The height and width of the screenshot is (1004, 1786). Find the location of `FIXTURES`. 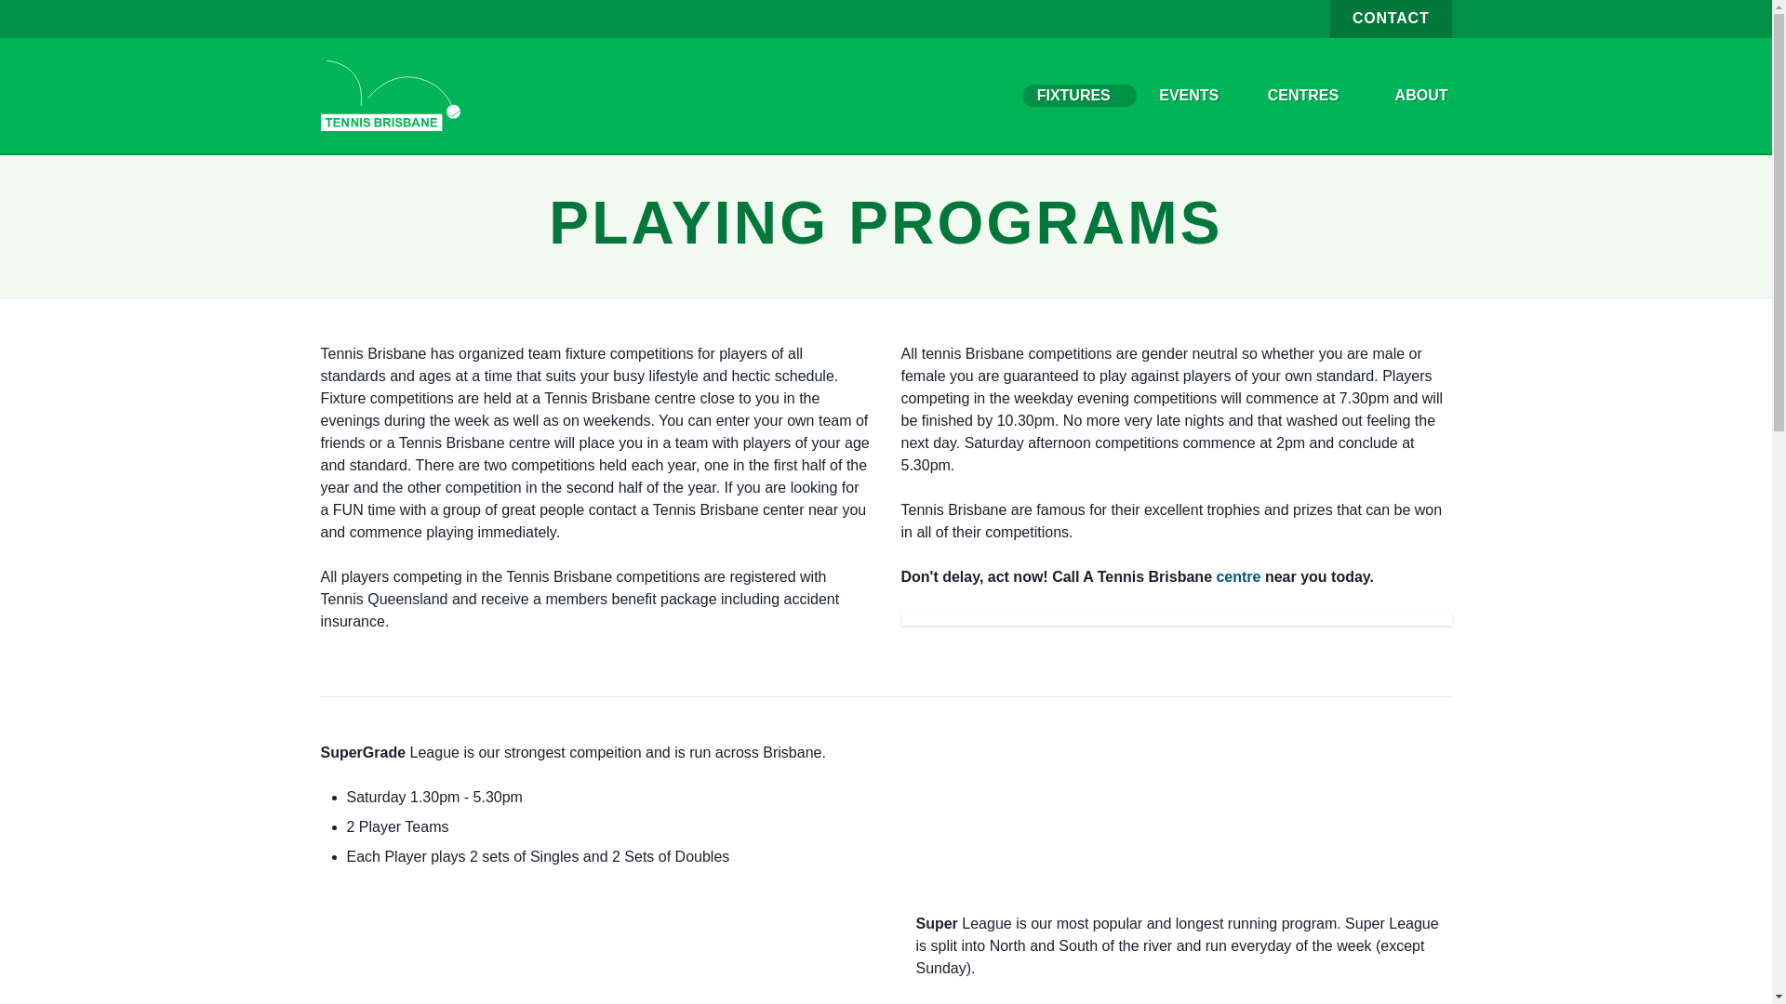

FIXTURES is located at coordinates (1079, 95).